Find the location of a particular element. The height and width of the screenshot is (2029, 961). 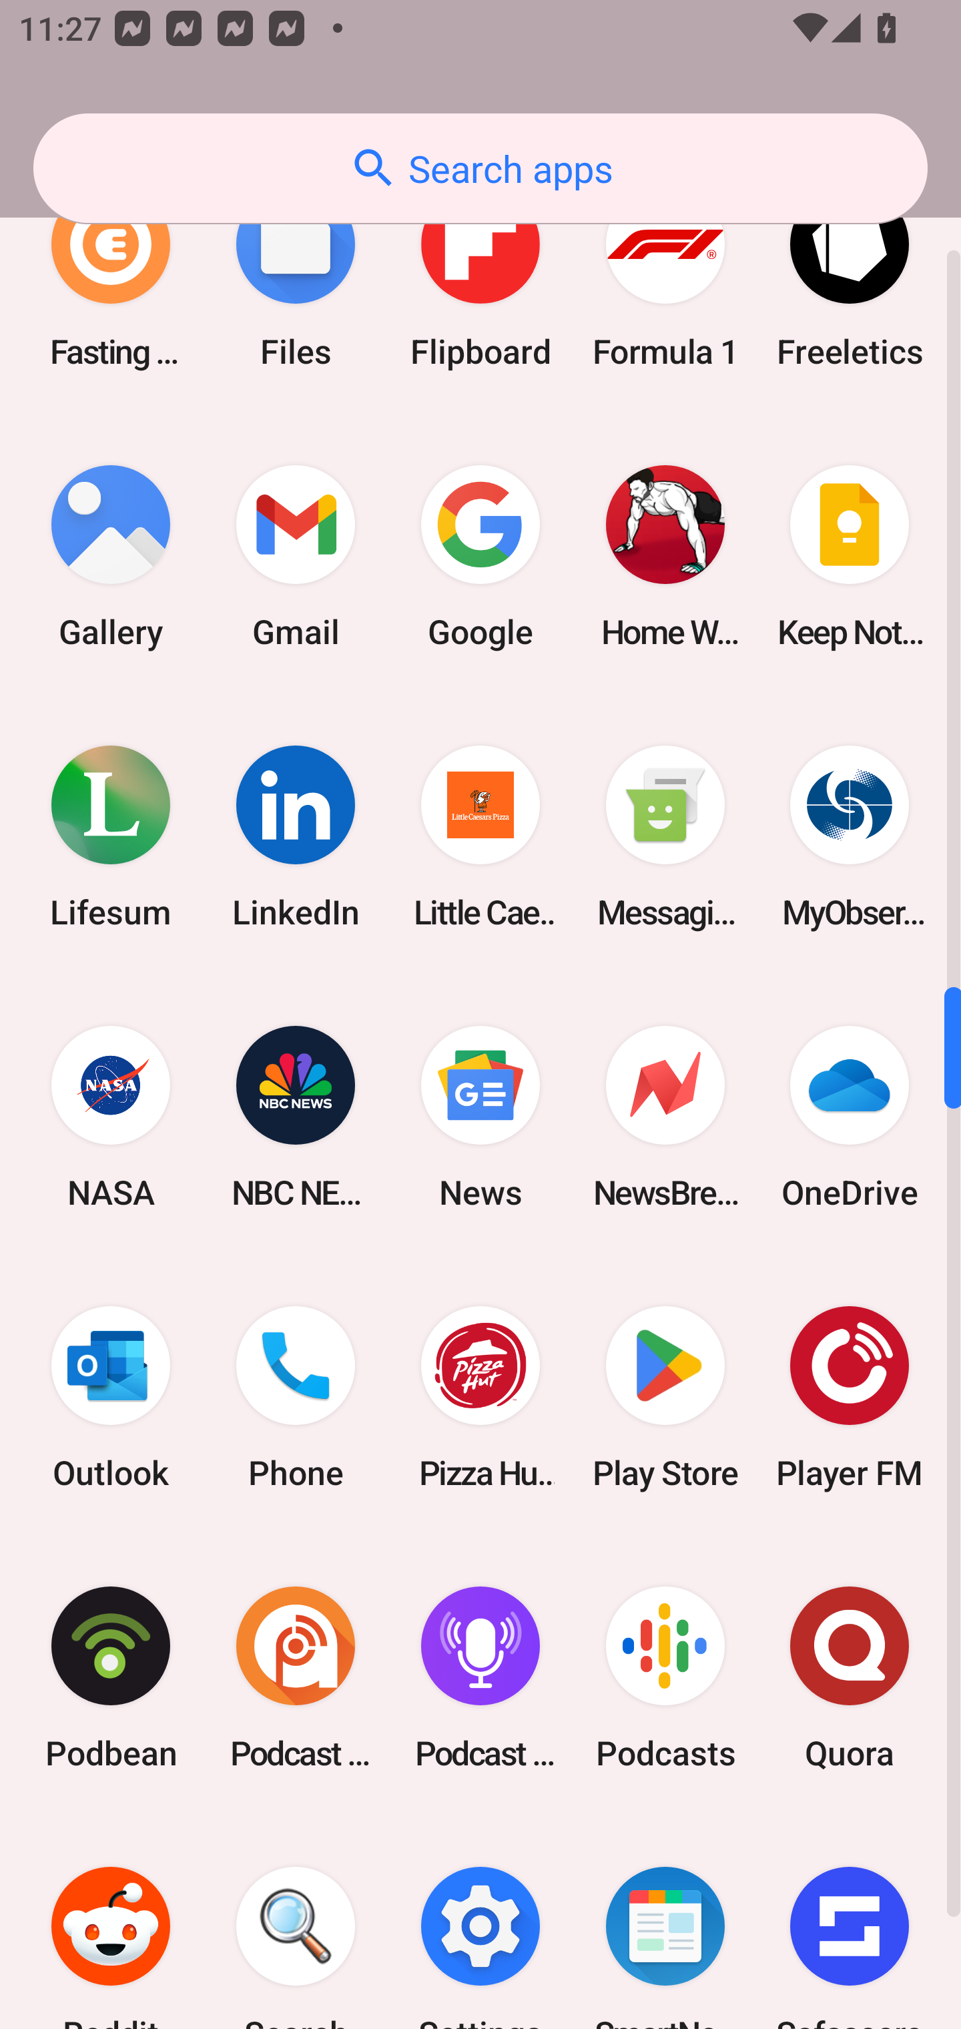

Sofascore is located at coordinates (850, 1924).